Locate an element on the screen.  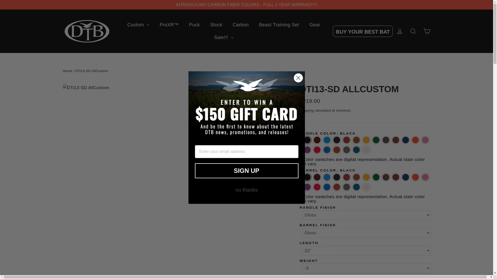
Orange is located at coordinates (415, 140).